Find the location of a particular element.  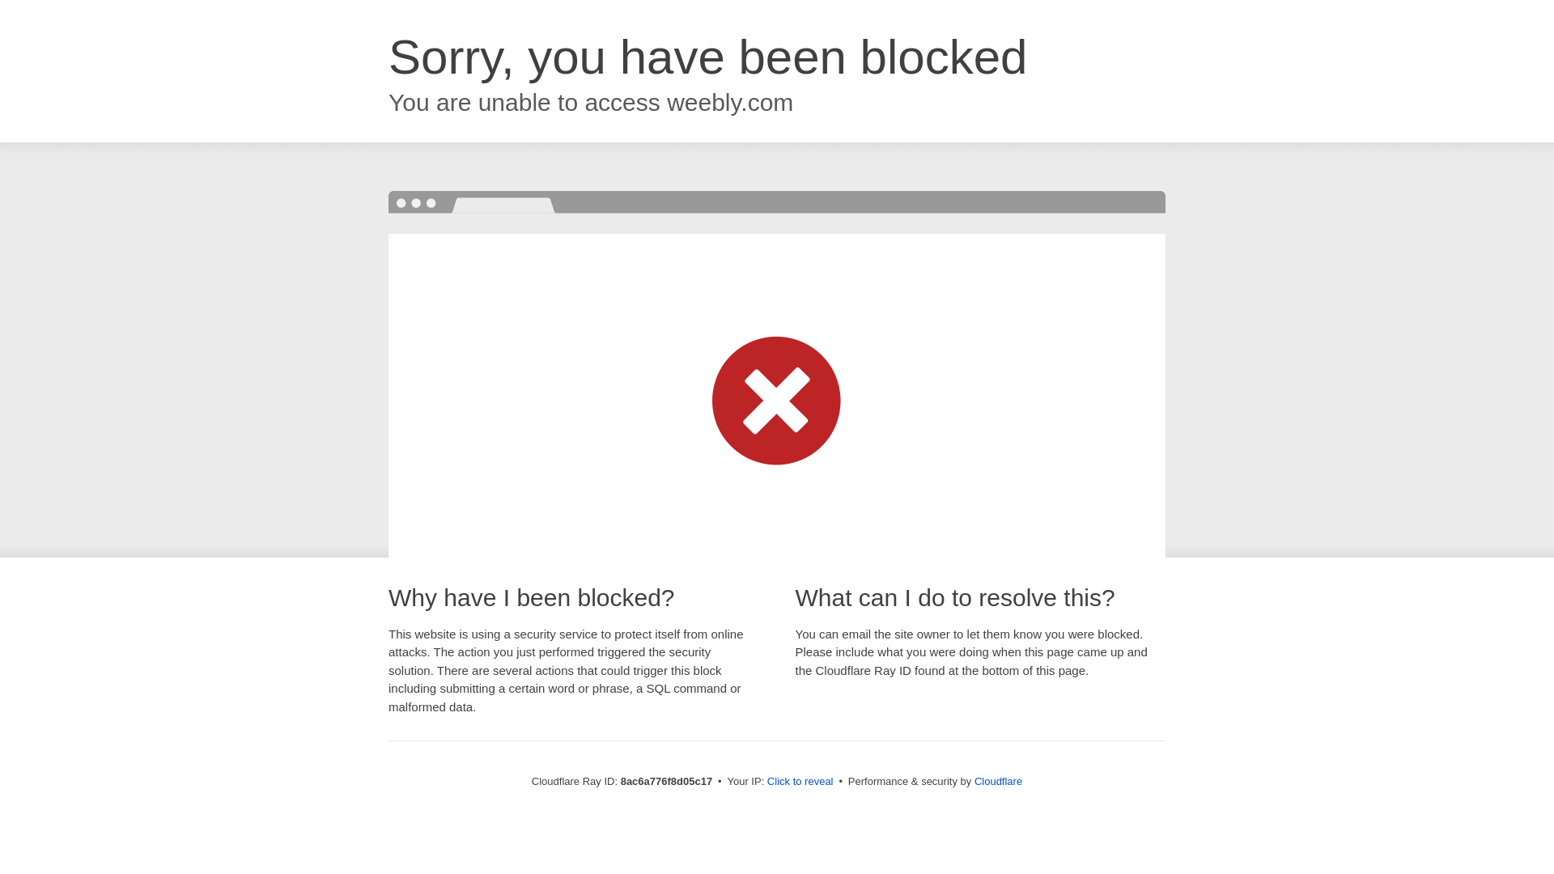

Click to reveal is located at coordinates (800, 782).